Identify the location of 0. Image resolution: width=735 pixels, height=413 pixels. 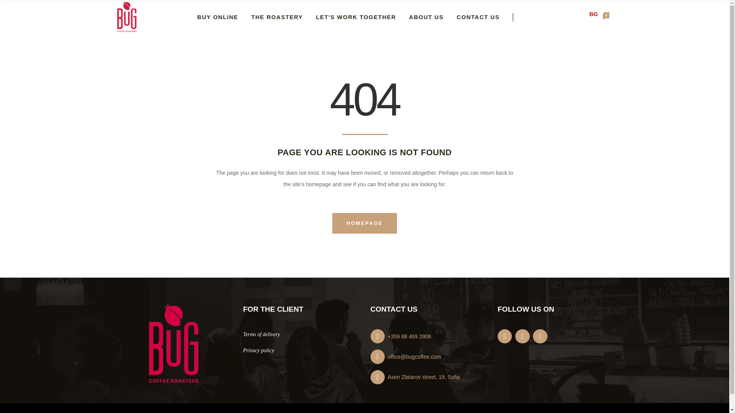
(605, 17).